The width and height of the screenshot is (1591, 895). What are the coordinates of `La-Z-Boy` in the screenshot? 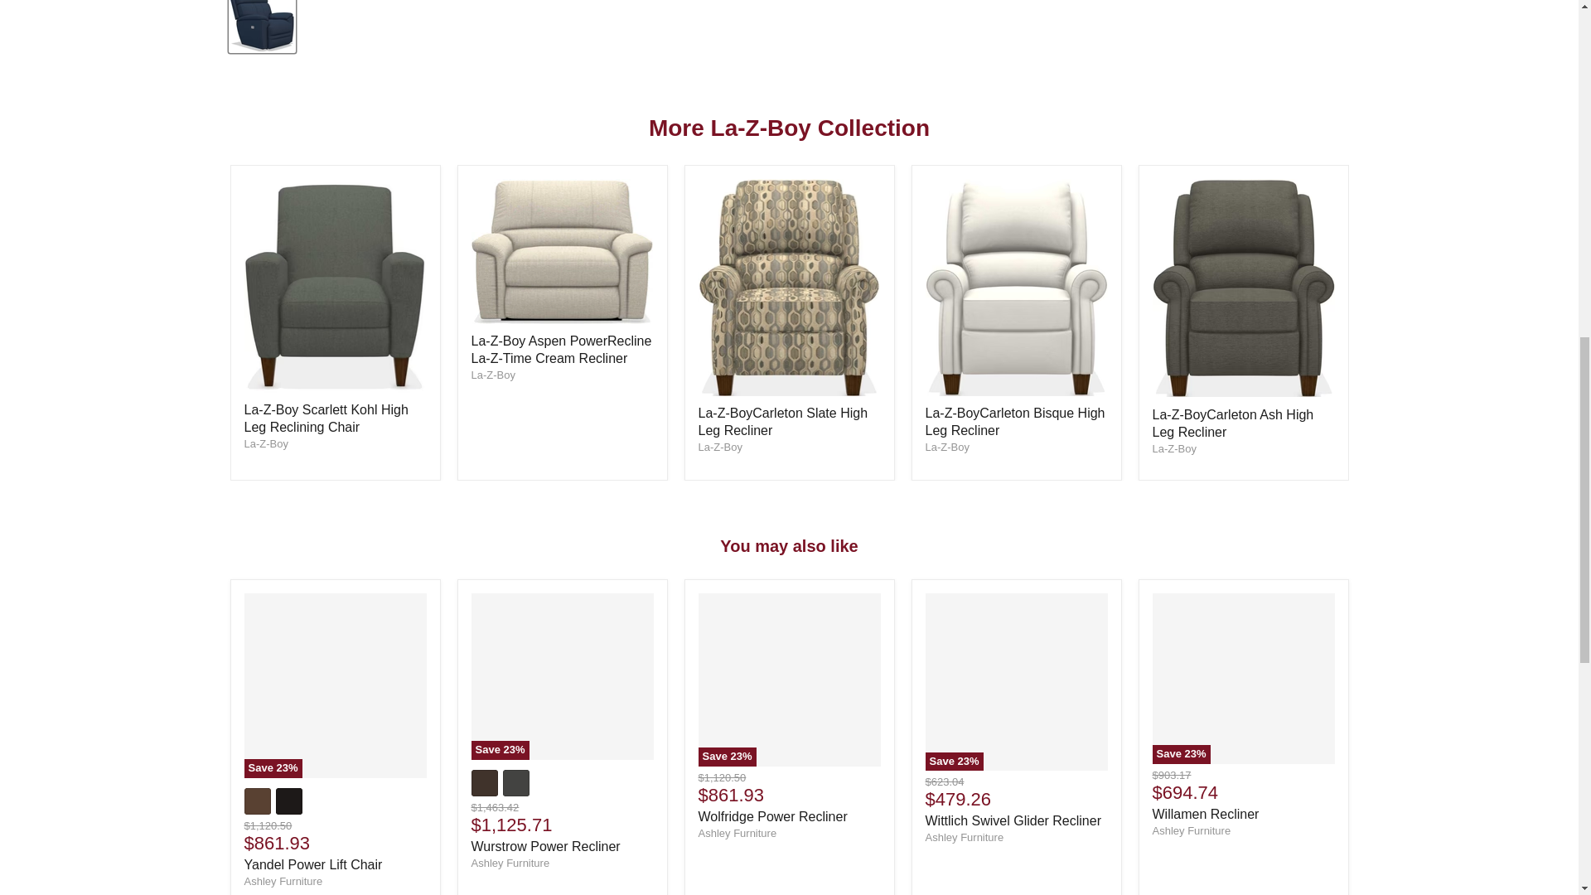 It's located at (719, 447).